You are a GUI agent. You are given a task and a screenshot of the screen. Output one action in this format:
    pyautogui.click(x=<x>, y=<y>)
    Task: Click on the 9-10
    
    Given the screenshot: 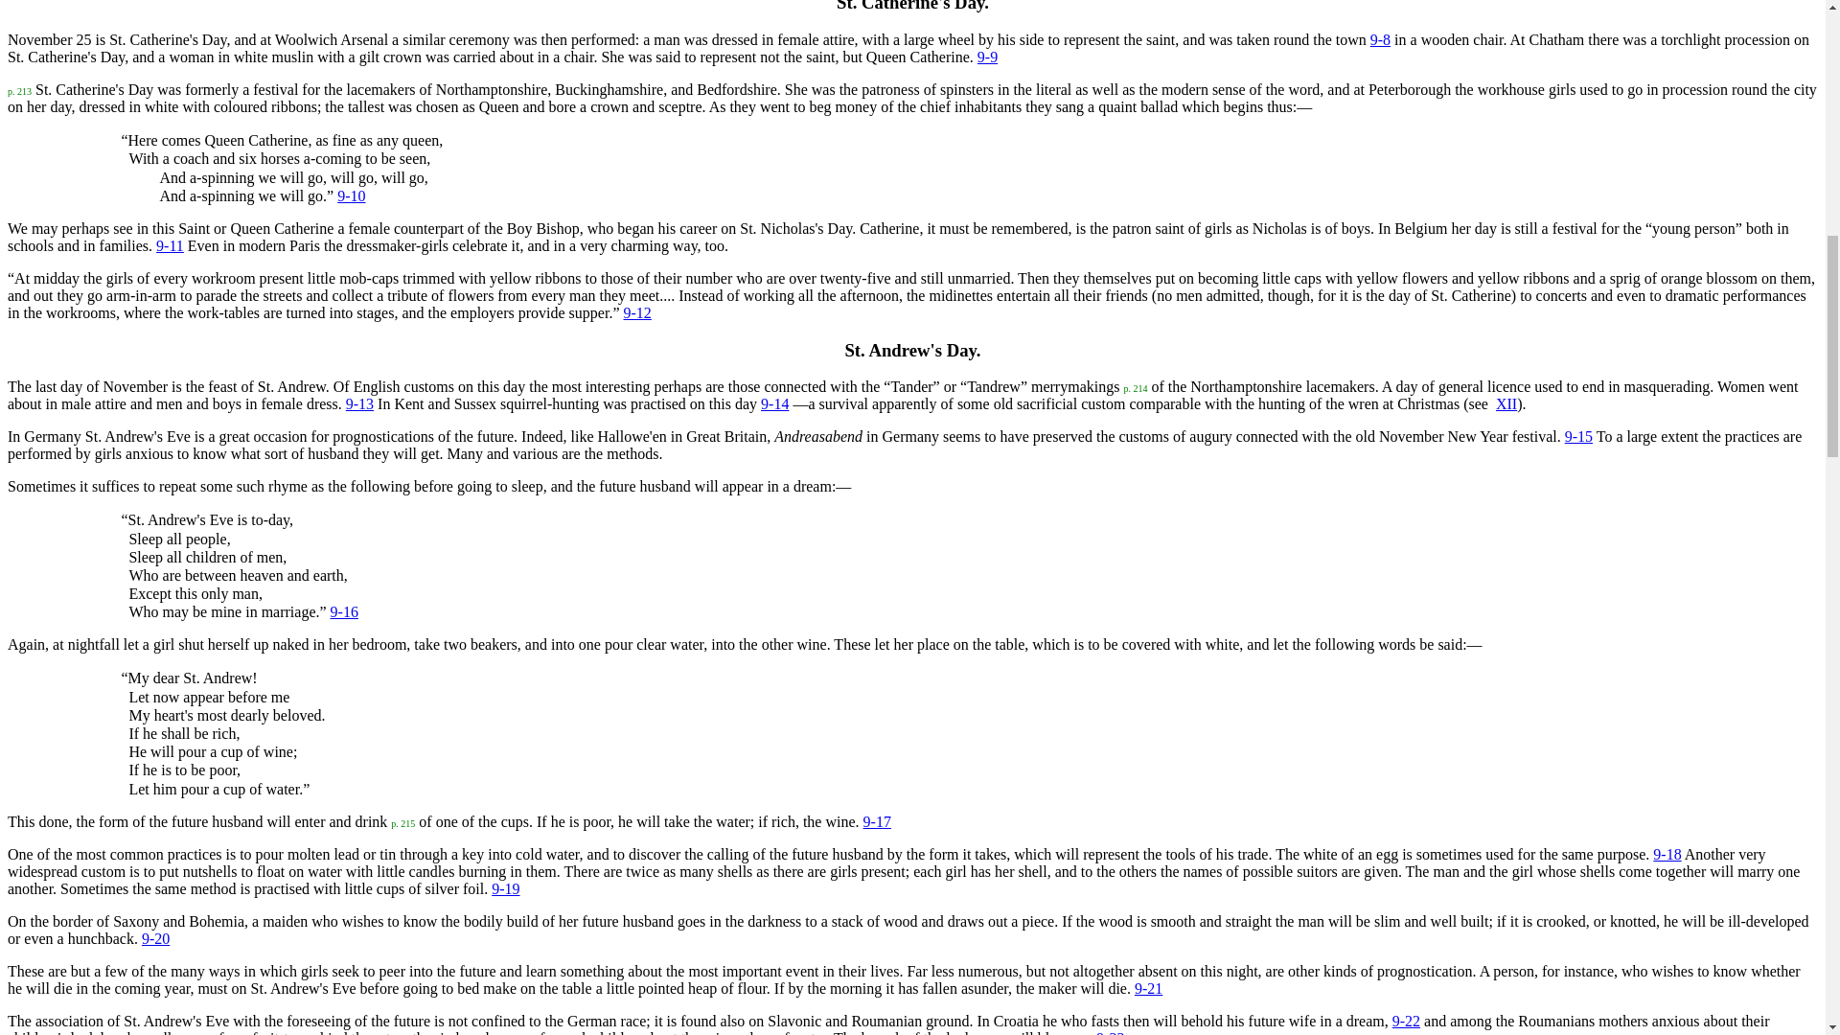 What is the action you would take?
    pyautogui.click(x=351, y=195)
    